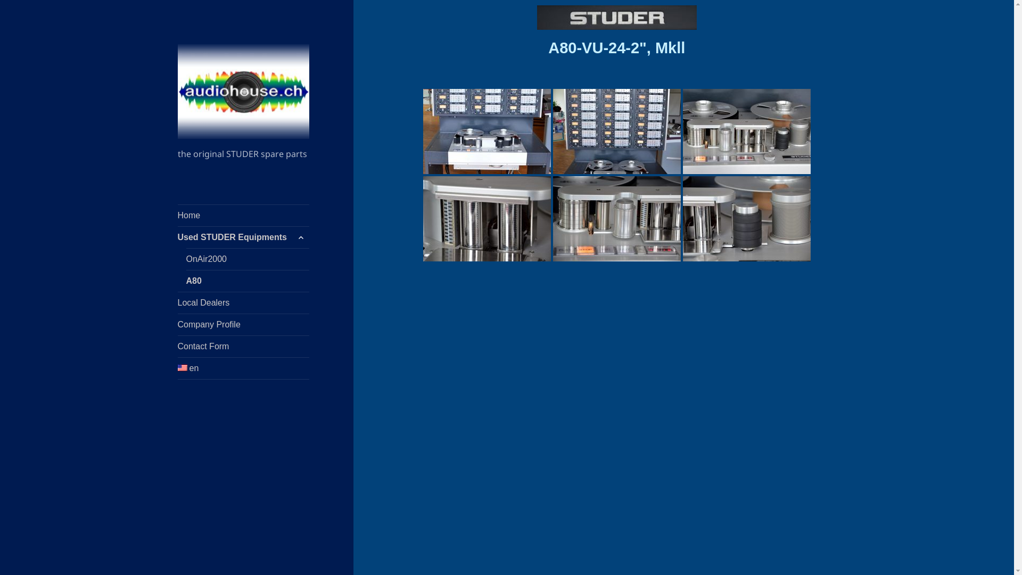 Image resolution: width=1022 pixels, height=575 pixels. What do you see at coordinates (487, 132) in the screenshot?
I see `A80-VU-24-239-1-scaled` at bounding box center [487, 132].